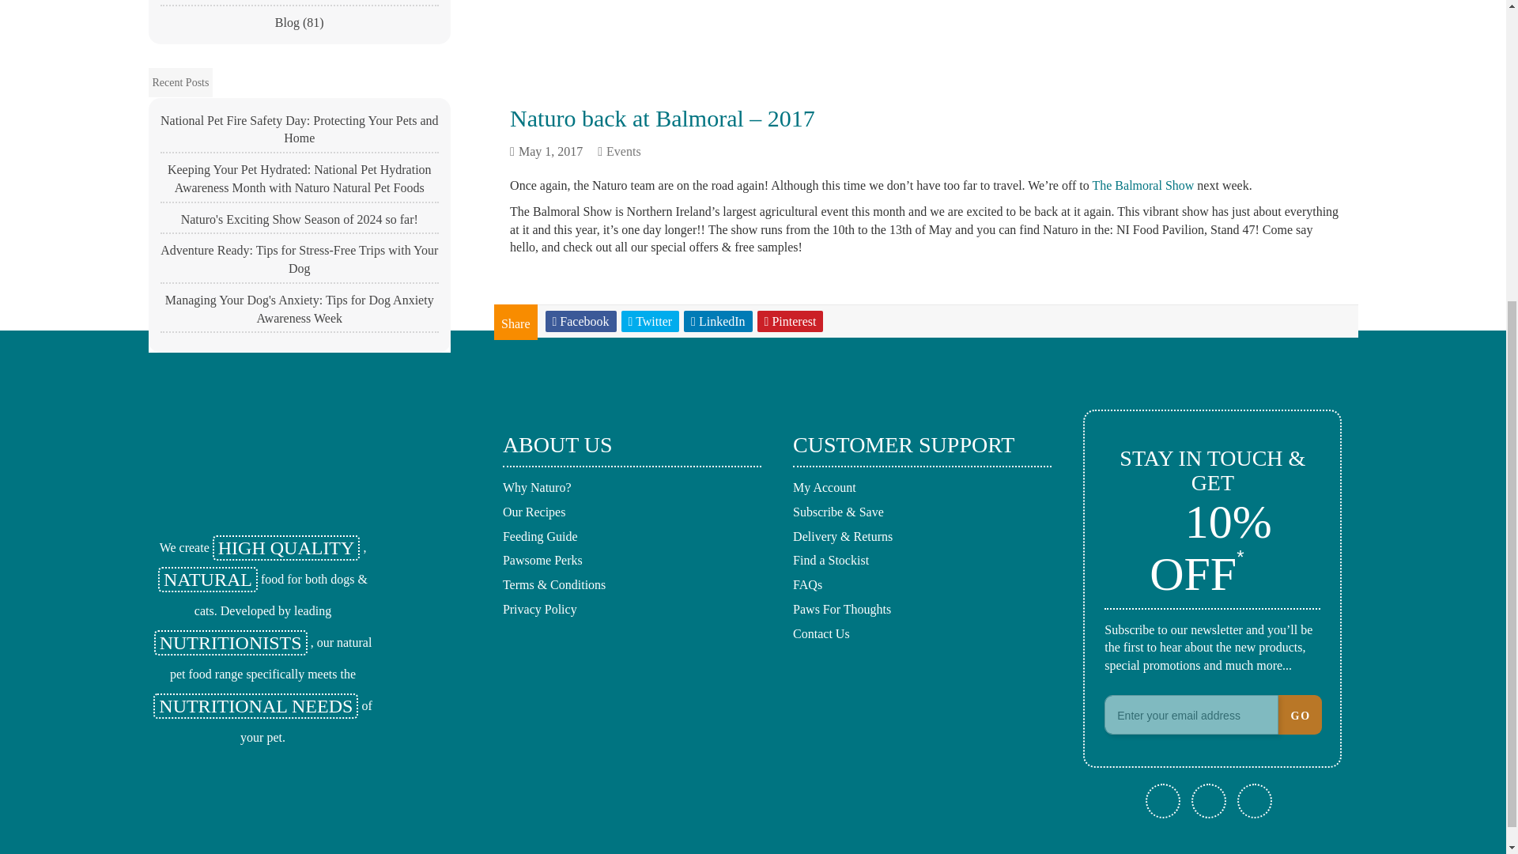 The height and width of the screenshot is (854, 1518). I want to click on National Pet Fire Safety Day: Protecting Your Pets and Home, so click(299, 133).